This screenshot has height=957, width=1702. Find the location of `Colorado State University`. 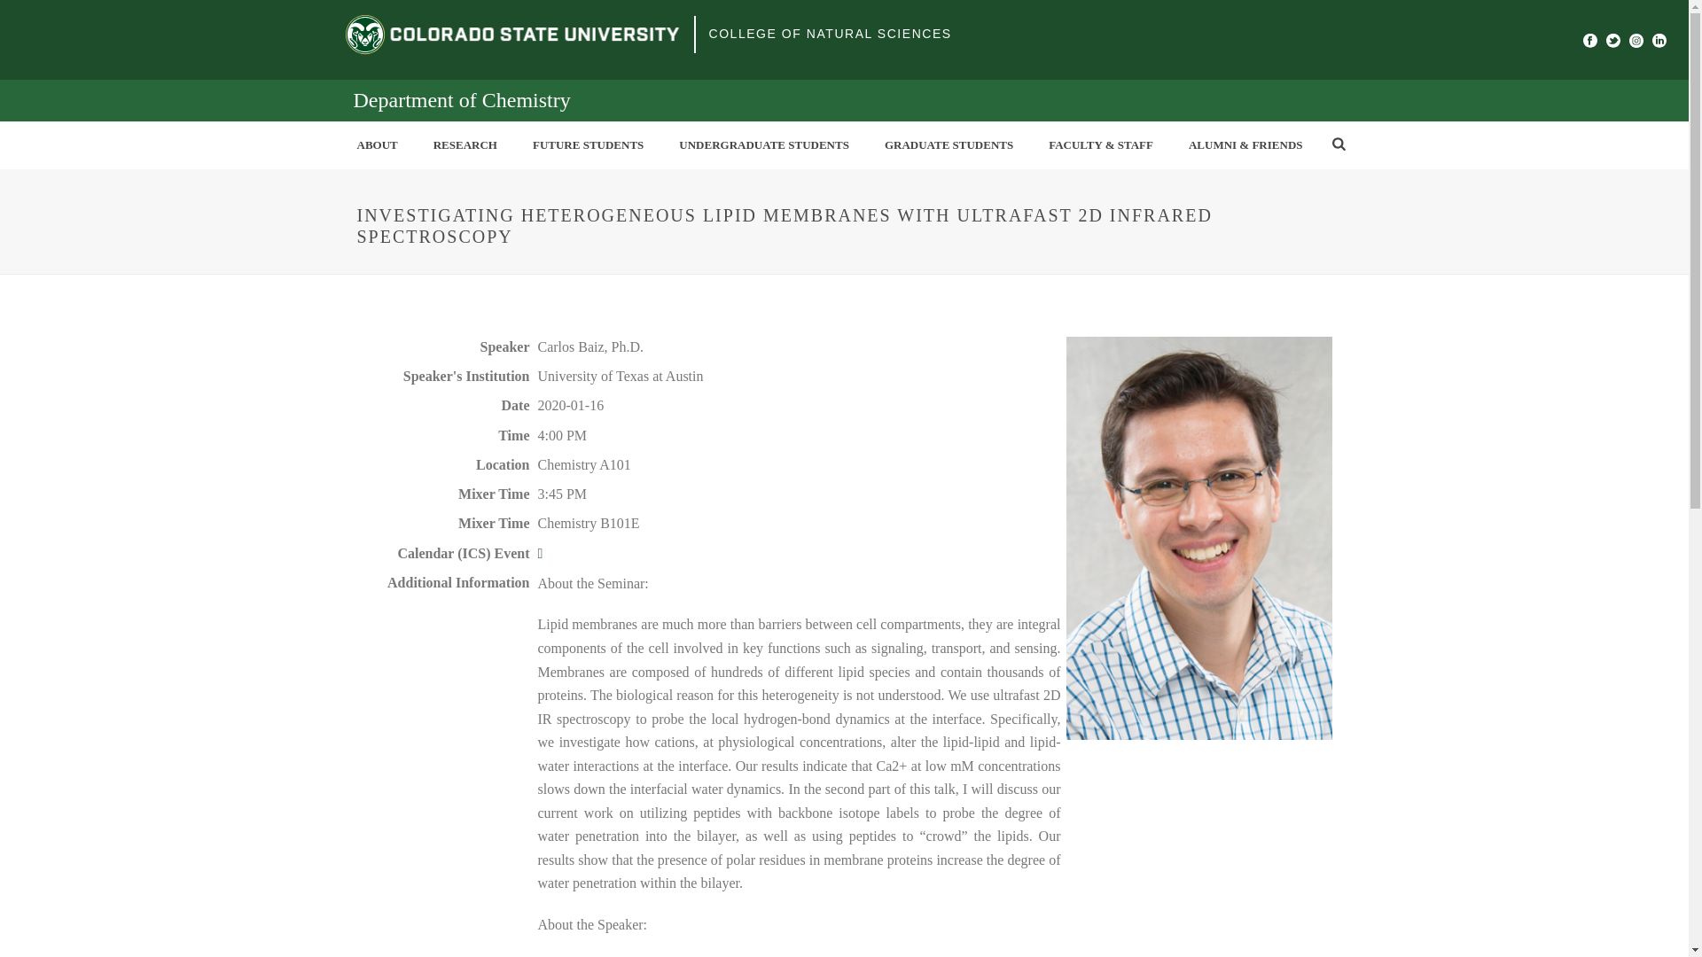

Colorado State University is located at coordinates (512, 34).